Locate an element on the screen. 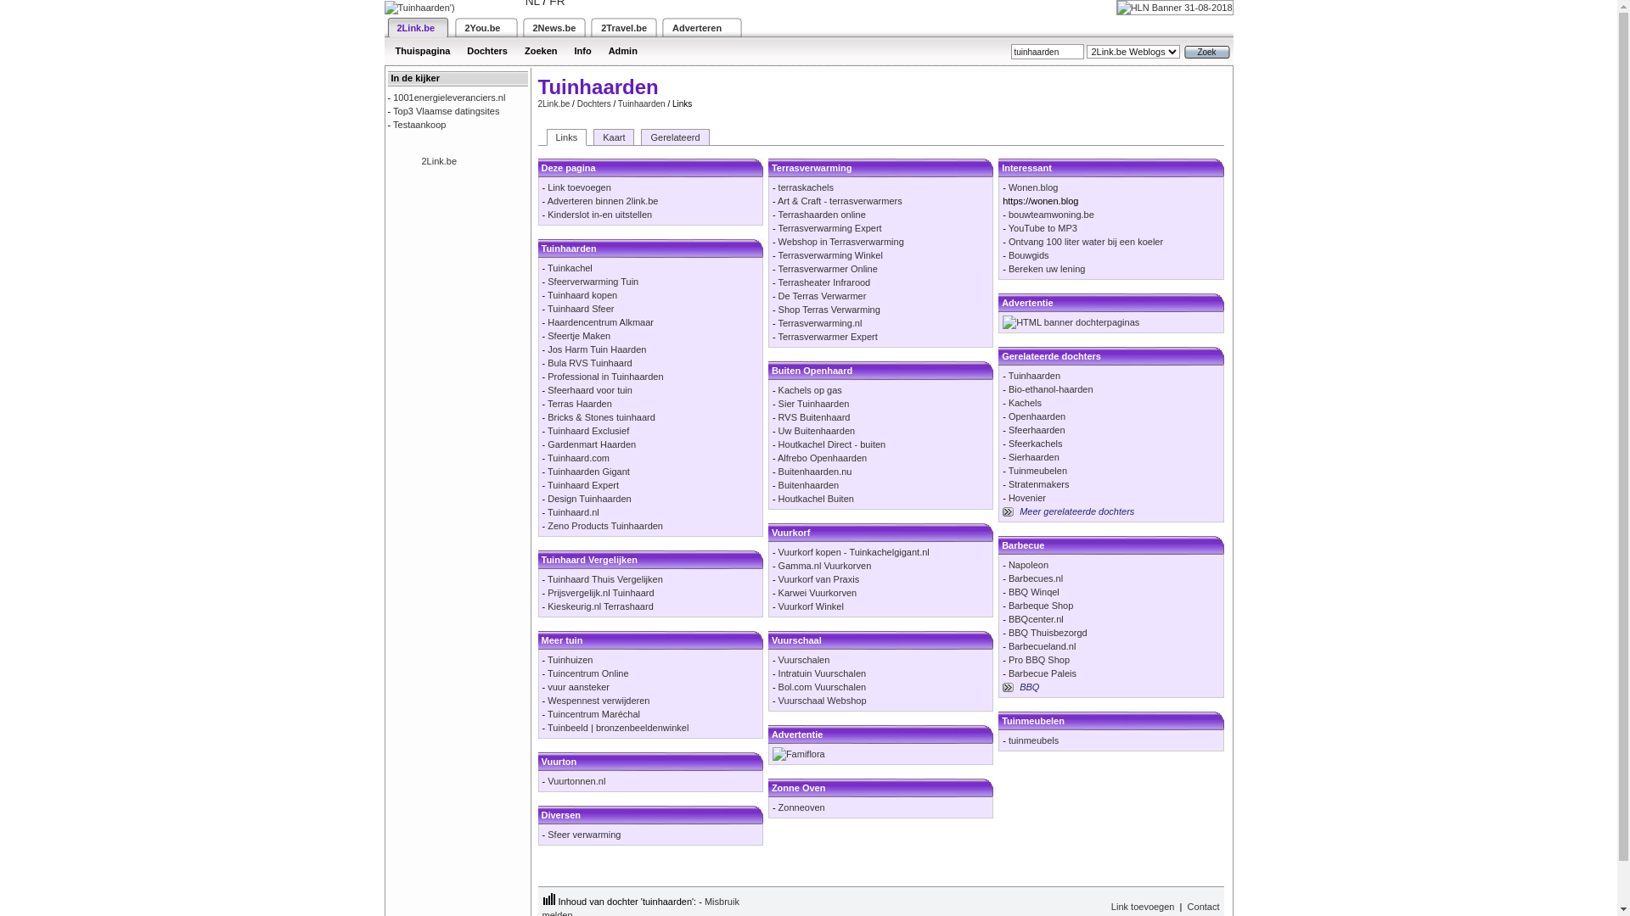 This screenshot has height=916, width=1630. Sierhaarden is located at coordinates (1034, 457).